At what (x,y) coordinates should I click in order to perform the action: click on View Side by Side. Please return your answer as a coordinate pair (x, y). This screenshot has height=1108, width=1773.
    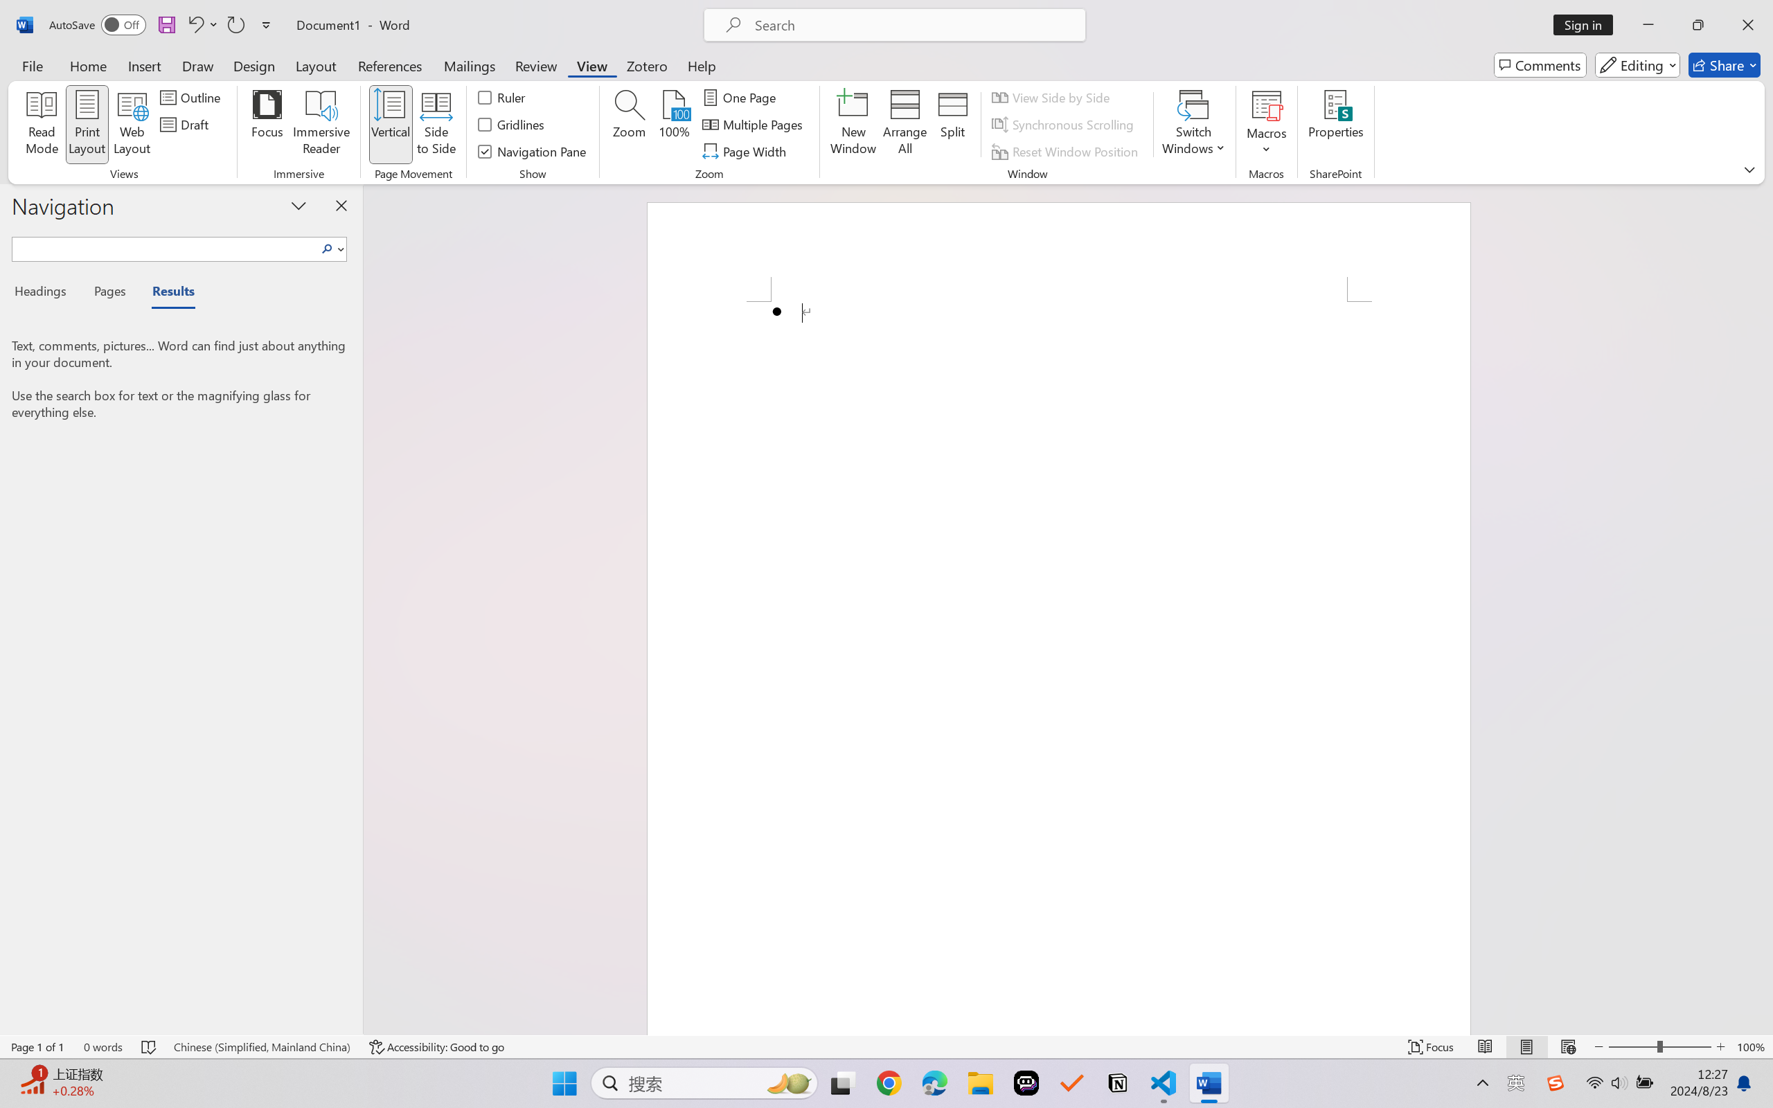
    Looking at the image, I should click on (1053, 97).